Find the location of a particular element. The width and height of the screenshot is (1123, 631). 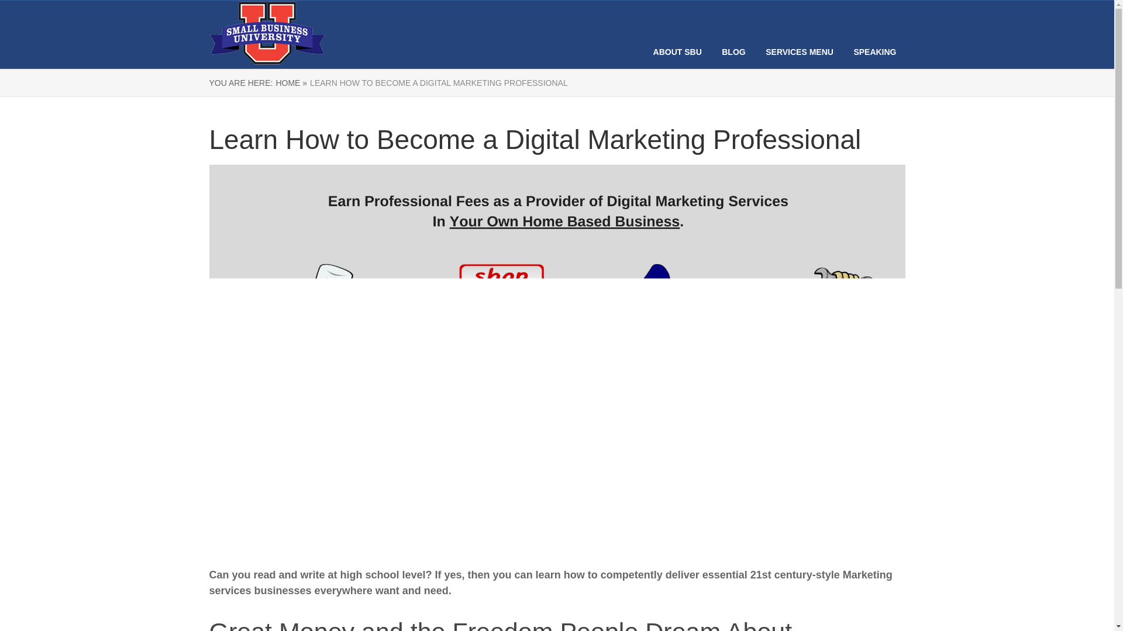

BLOG is located at coordinates (733, 52).